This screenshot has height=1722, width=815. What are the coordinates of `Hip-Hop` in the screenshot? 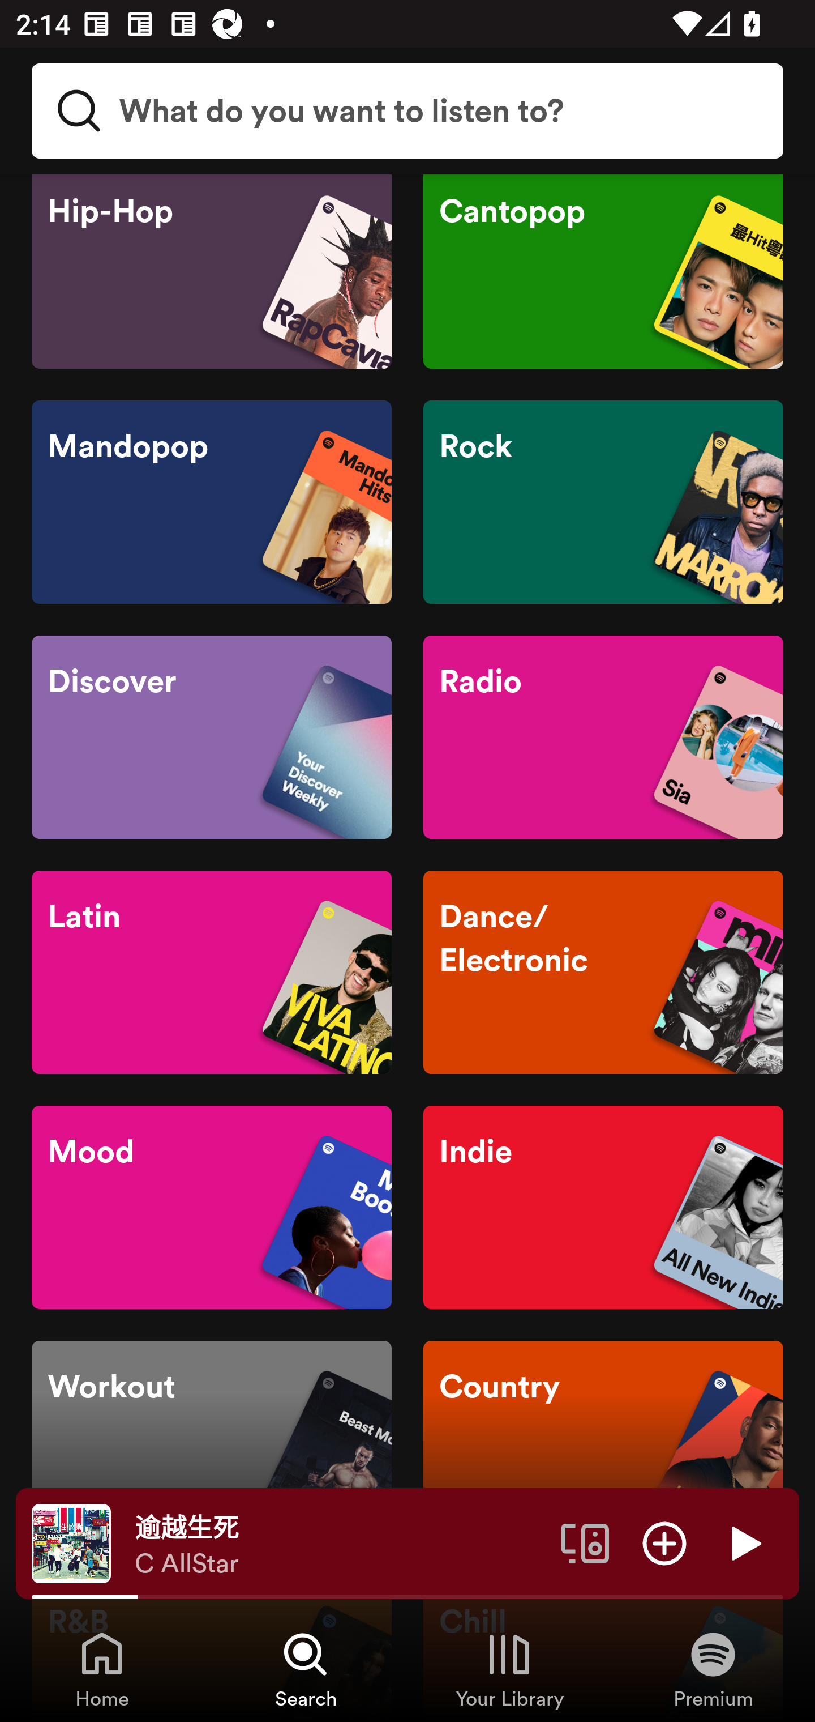 It's located at (212, 271).